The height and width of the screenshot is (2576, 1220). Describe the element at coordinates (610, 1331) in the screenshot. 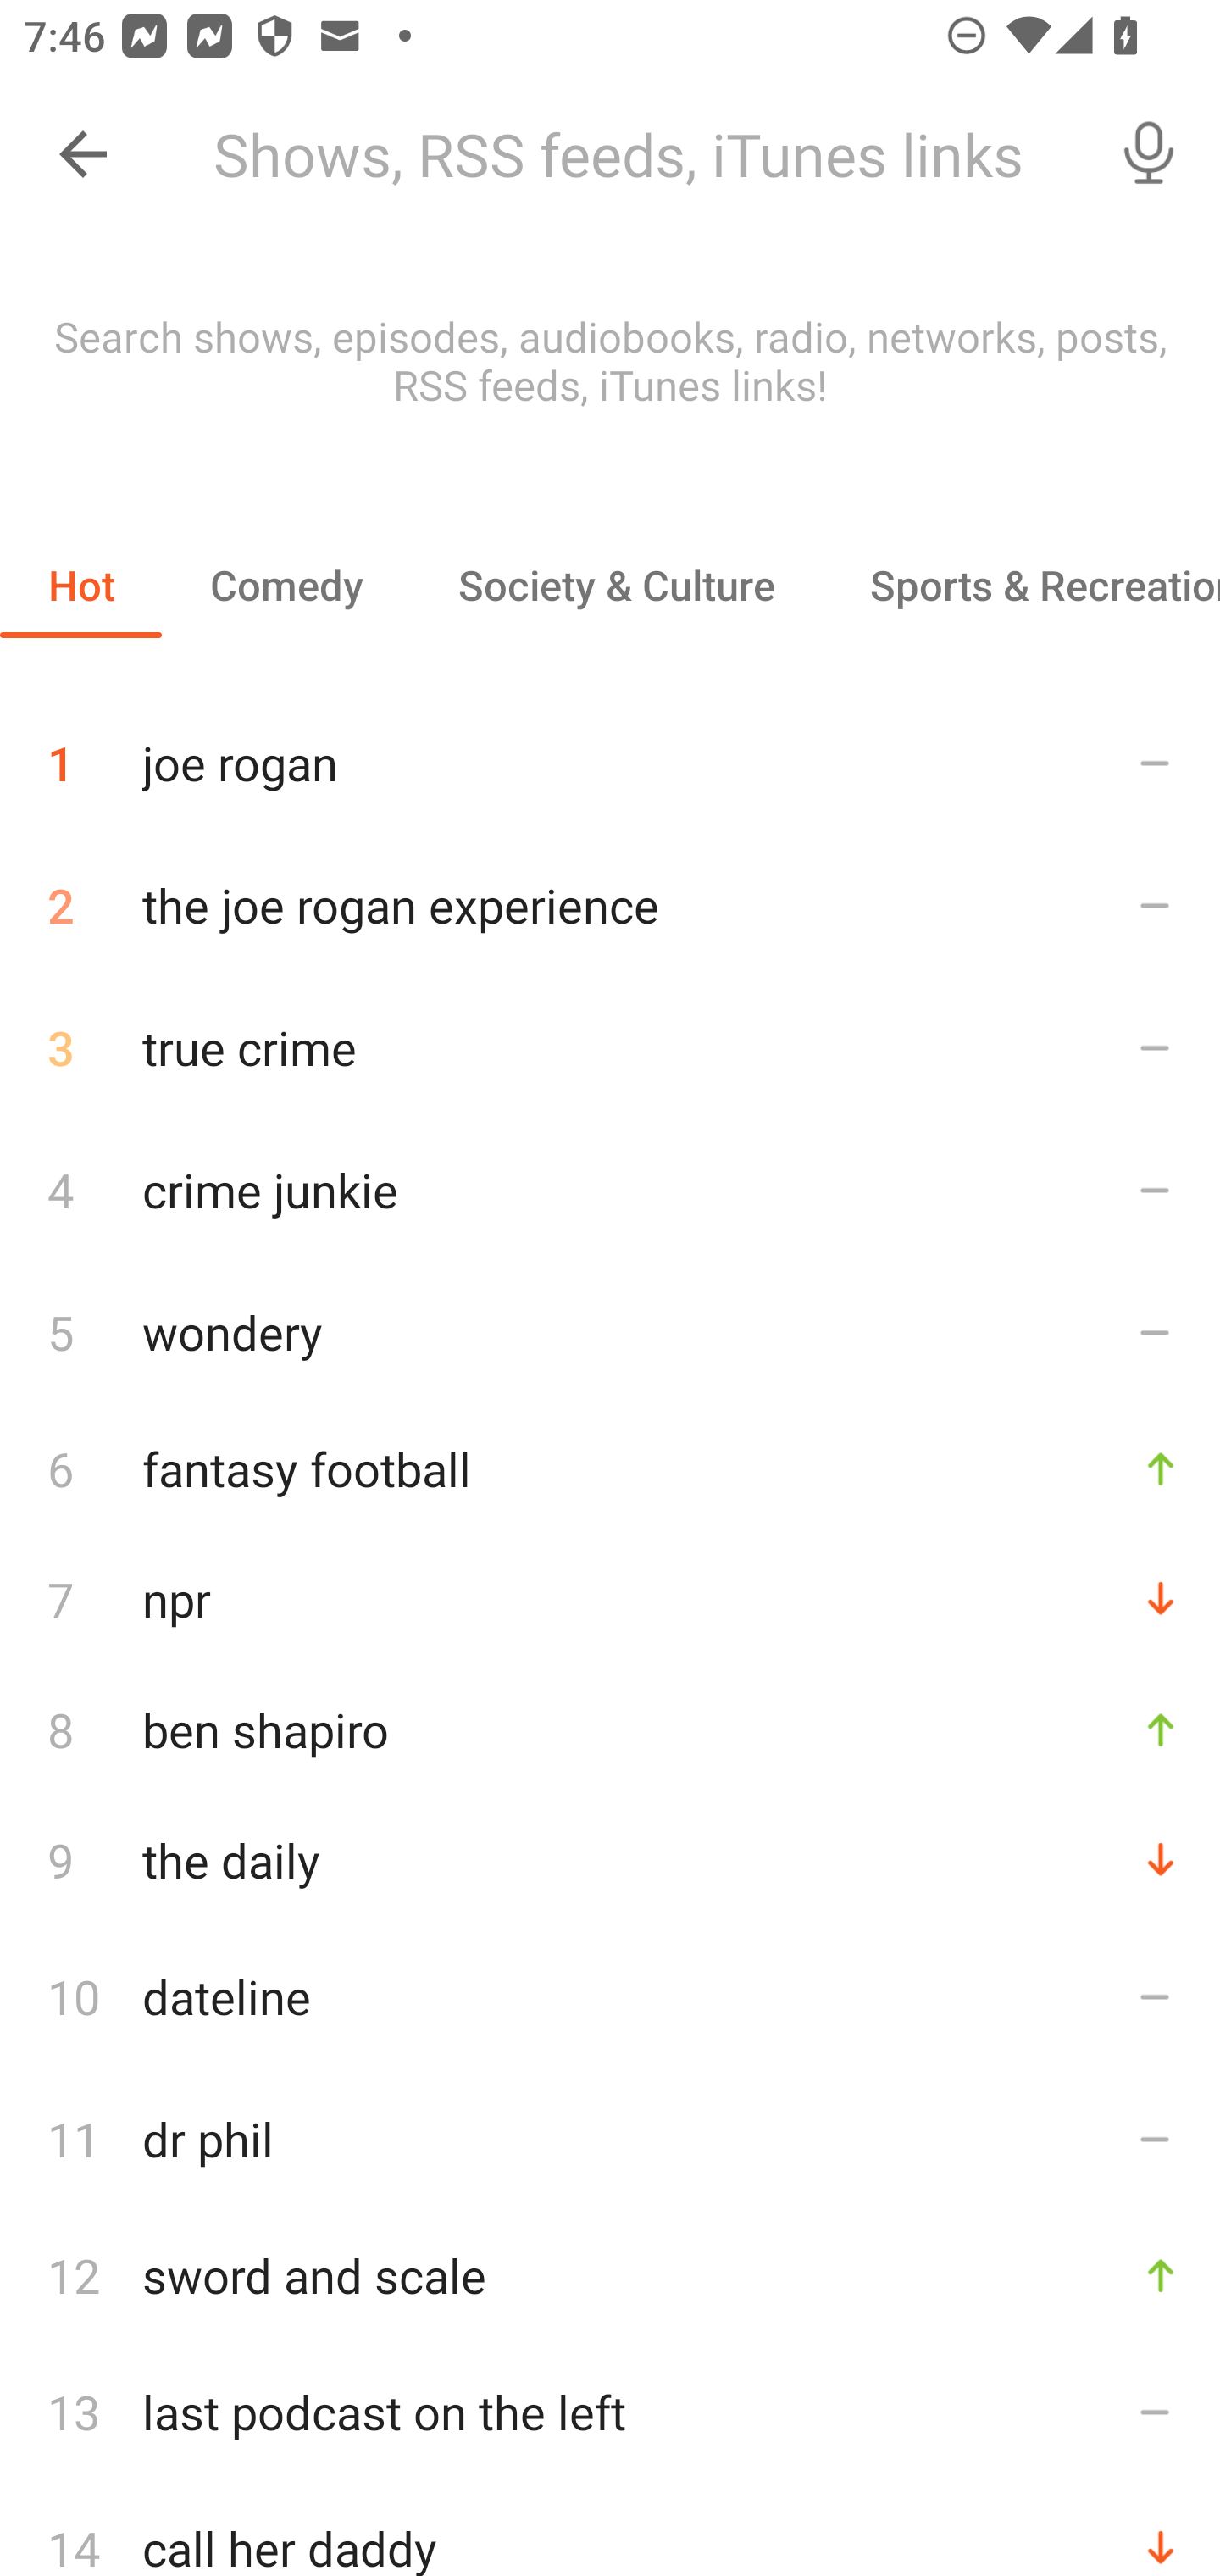

I see `5 wondery` at that location.